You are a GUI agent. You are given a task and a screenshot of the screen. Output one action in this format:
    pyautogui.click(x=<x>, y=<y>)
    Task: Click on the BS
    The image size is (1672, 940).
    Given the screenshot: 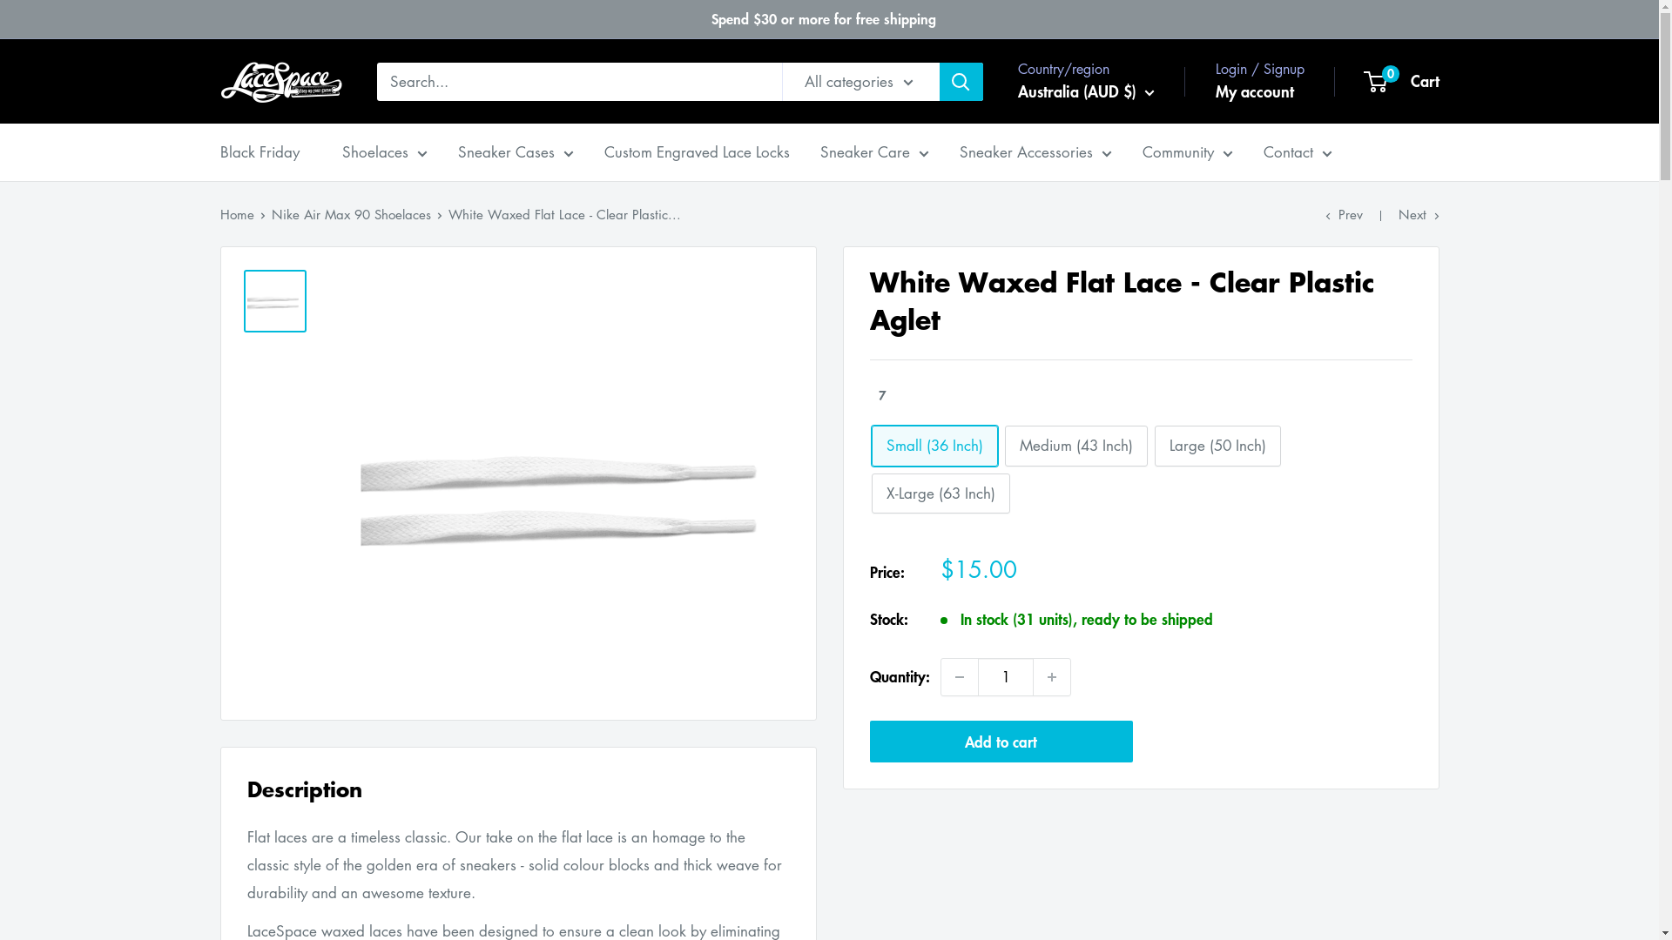 What is the action you would take?
    pyautogui.click(x=1000, y=572)
    